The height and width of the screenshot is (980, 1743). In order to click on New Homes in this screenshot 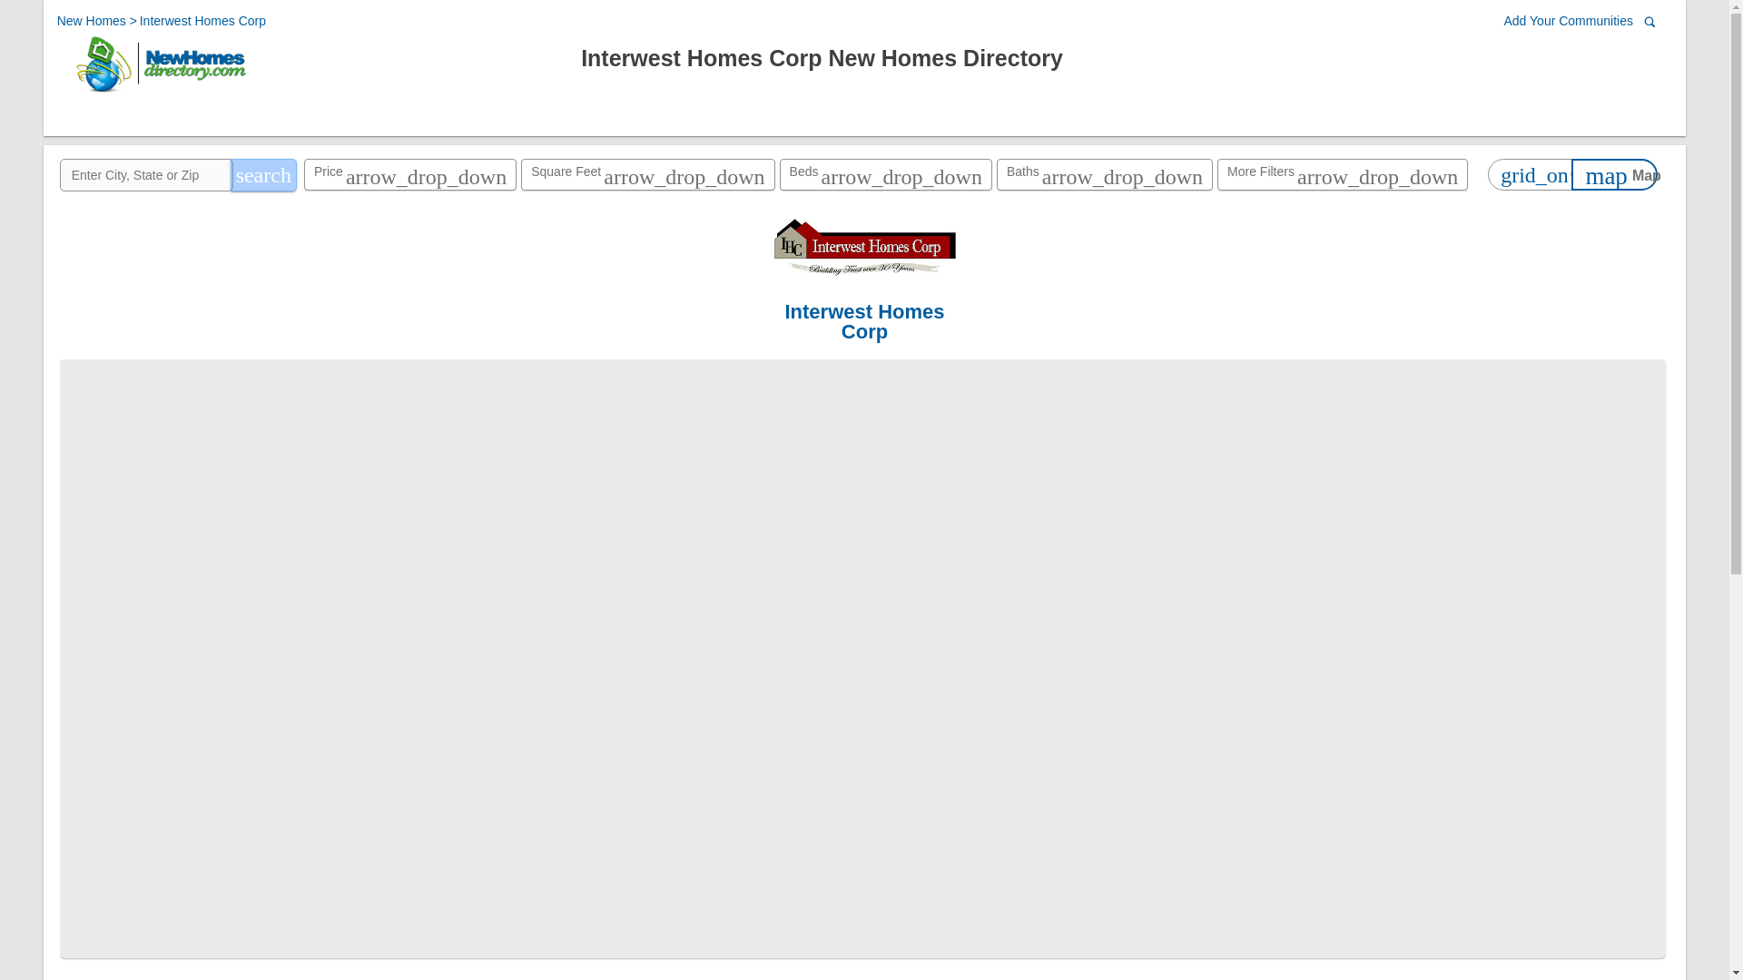, I will do `click(93, 21)`.